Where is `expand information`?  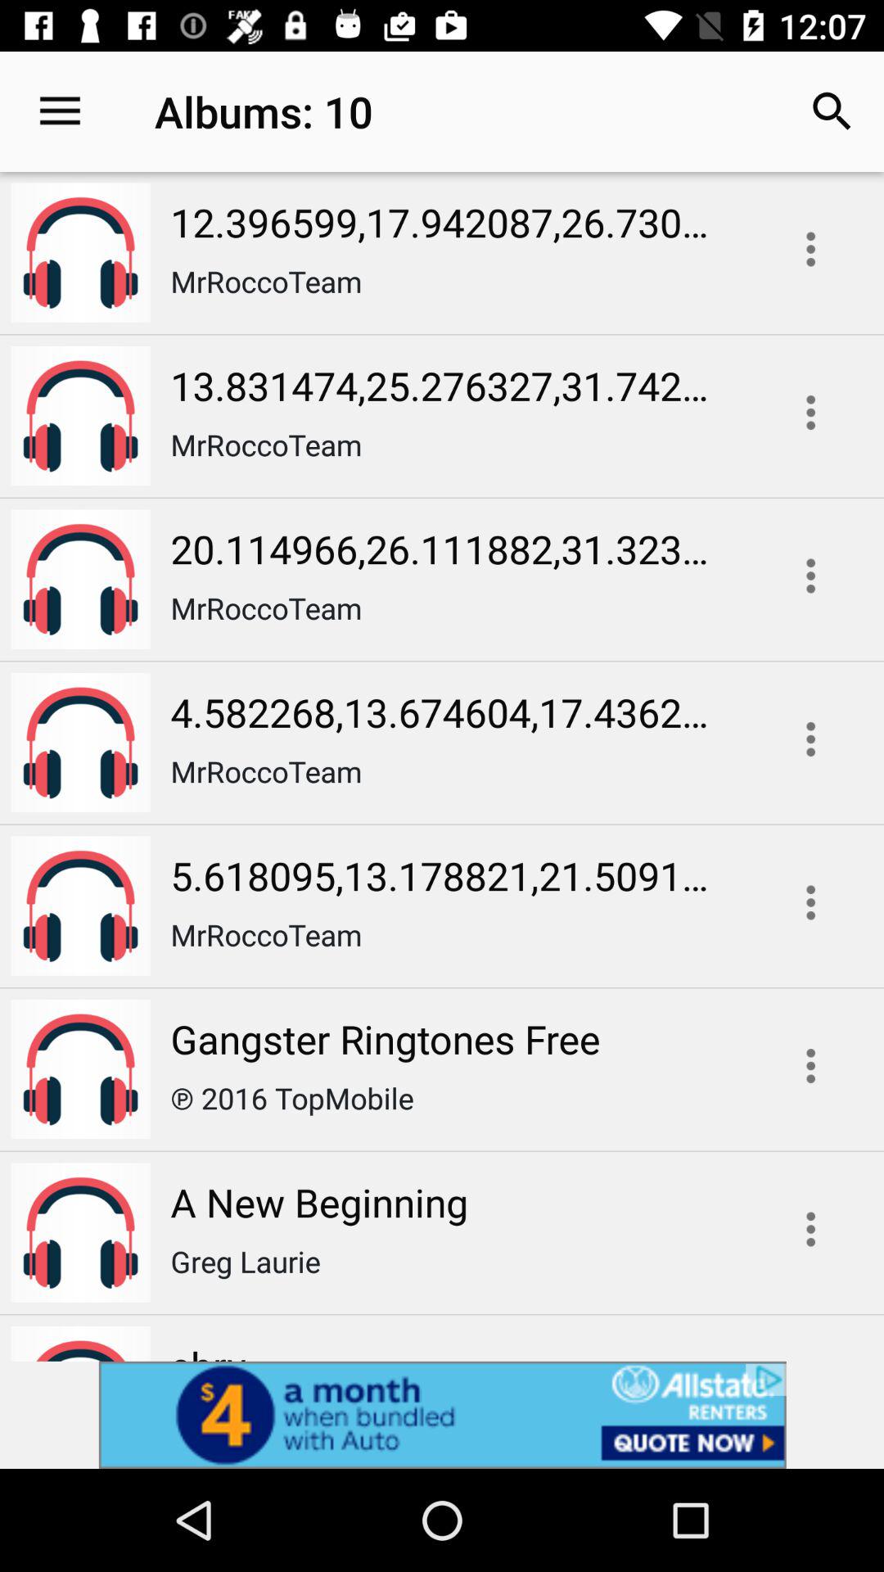
expand information is located at coordinates (810, 902).